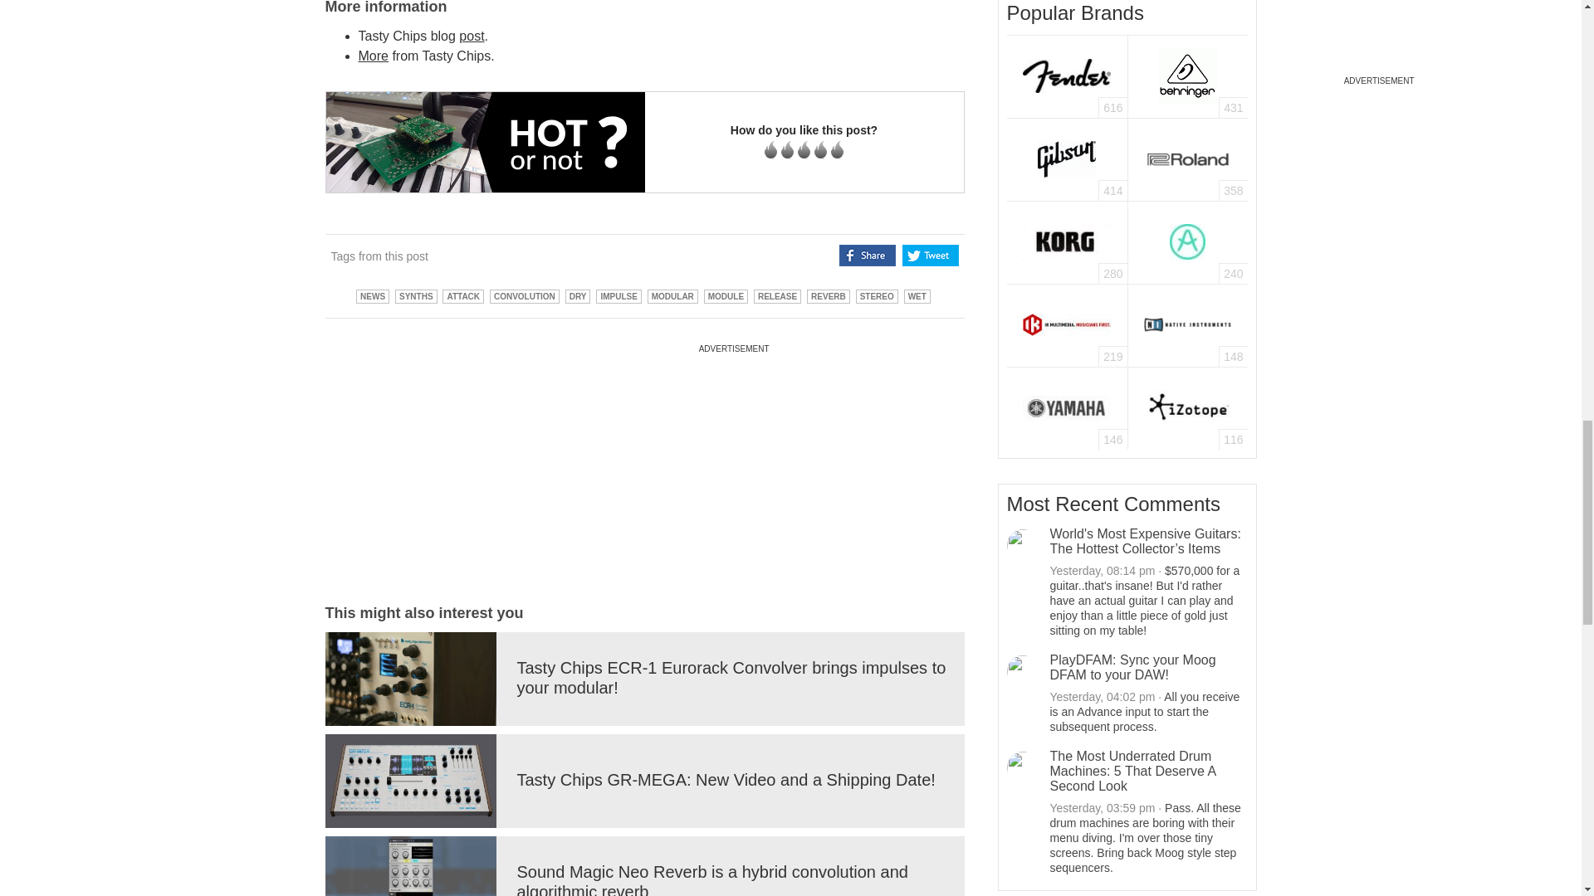  What do you see at coordinates (726, 295) in the screenshot?
I see `View all Posts in Module` at bounding box center [726, 295].